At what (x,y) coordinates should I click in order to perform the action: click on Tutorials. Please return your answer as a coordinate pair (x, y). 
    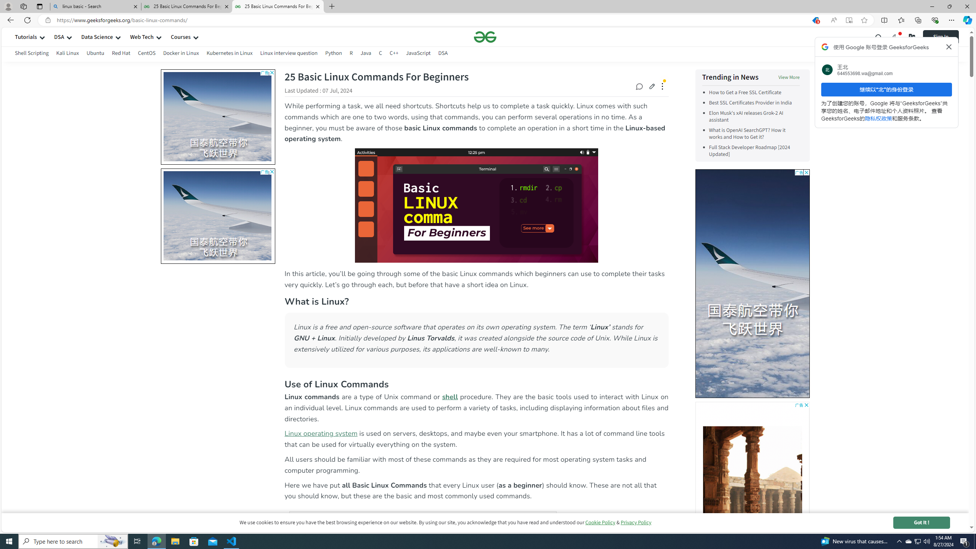
    Looking at the image, I should click on (26, 37).